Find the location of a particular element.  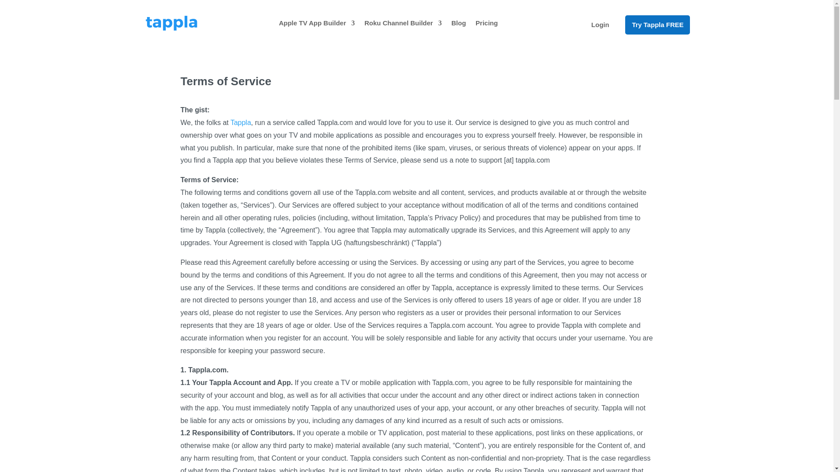

Tappla is located at coordinates (241, 122).